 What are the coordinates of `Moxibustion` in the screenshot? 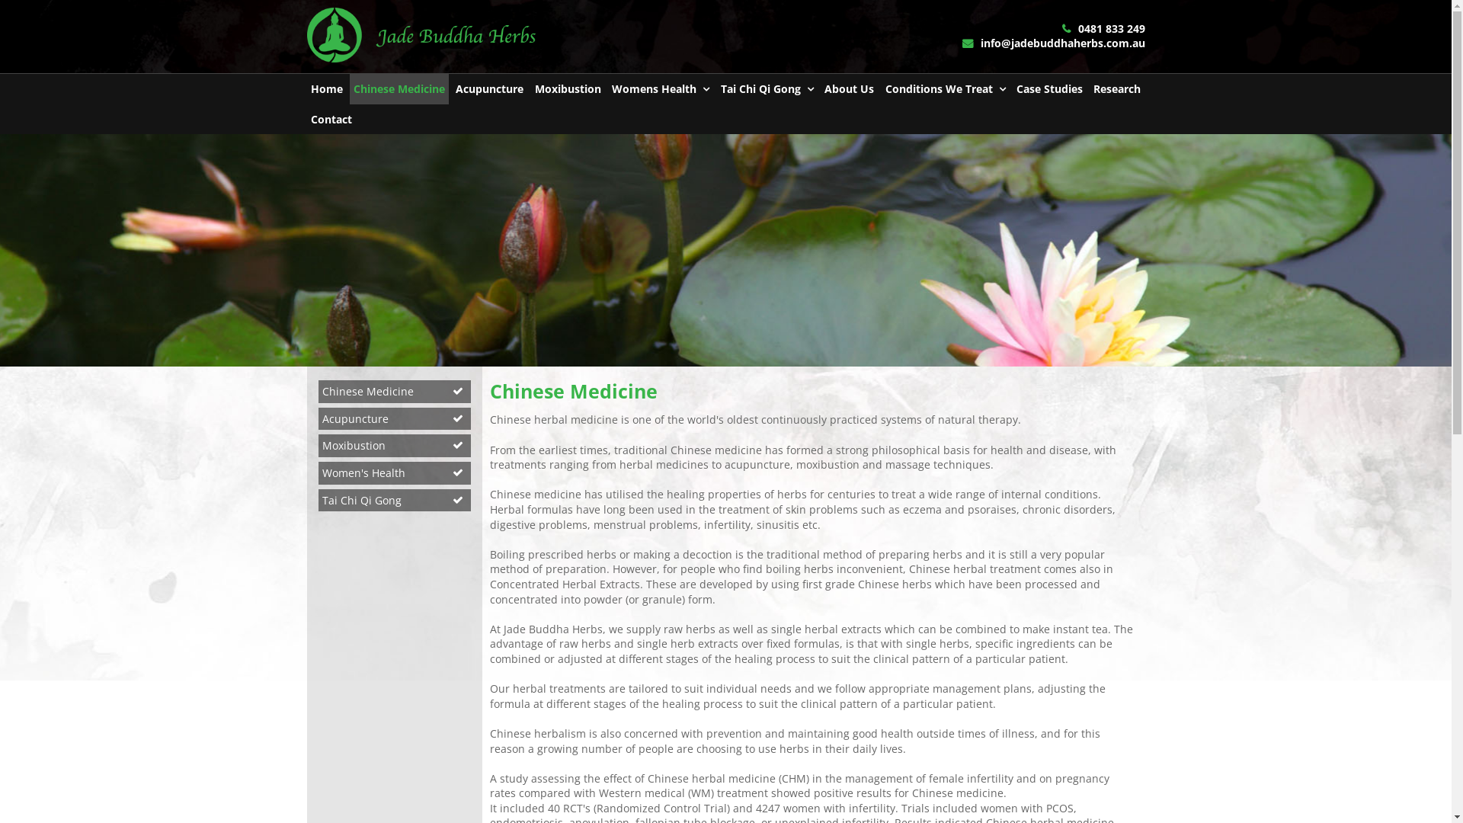 It's located at (568, 89).